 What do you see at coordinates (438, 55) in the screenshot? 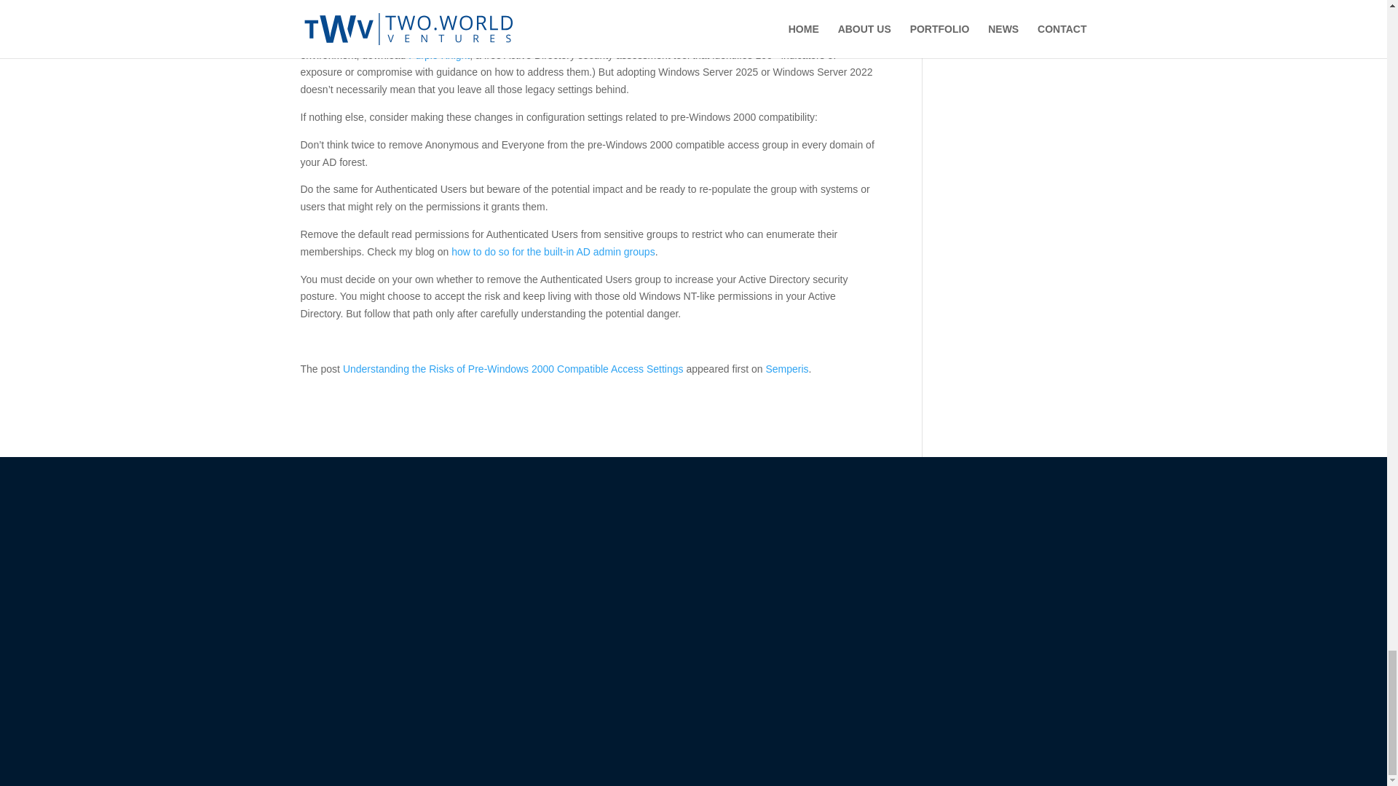
I see `Purple Knight` at bounding box center [438, 55].